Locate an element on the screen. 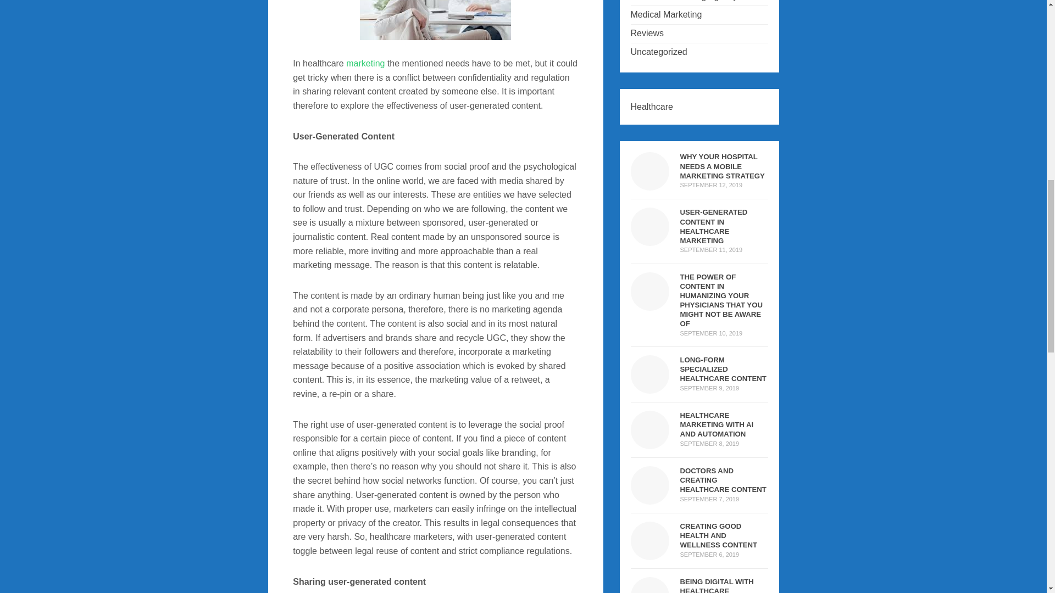 Image resolution: width=1055 pixels, height=593 pixels. Healthcare Marketing with AI and Automation is located at coordinates (717, 425).